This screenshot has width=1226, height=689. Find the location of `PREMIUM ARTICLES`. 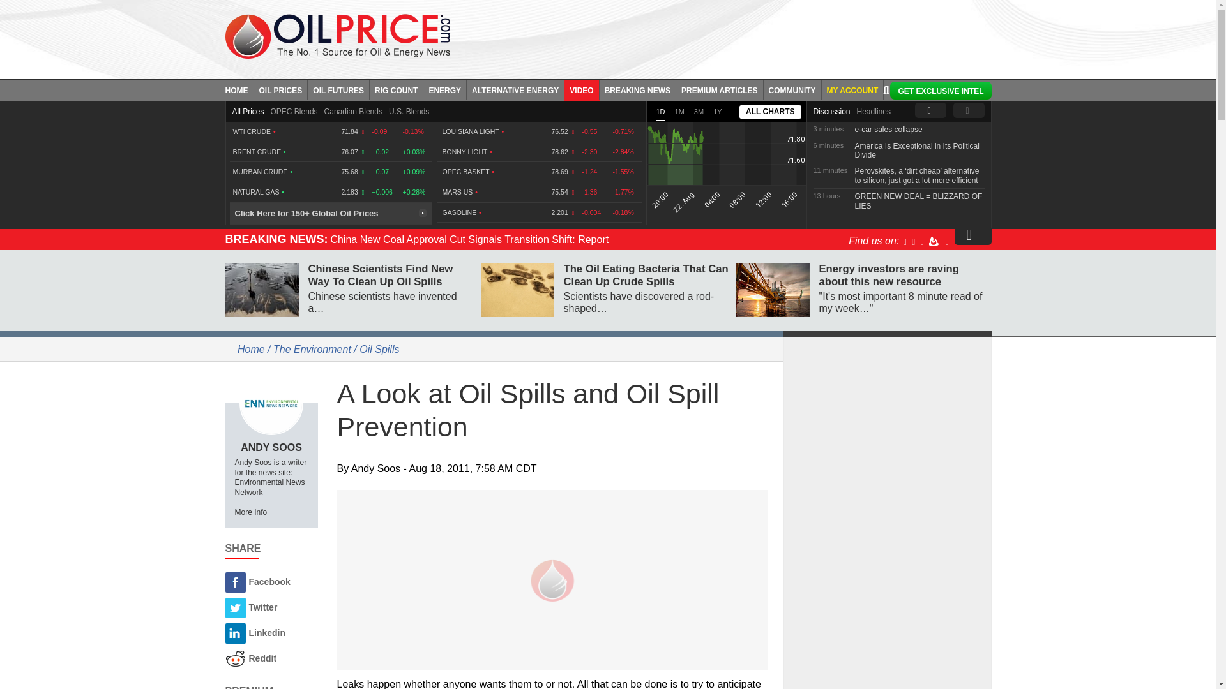

PREMIUM ARTICLES is located at coordinates (720, 89).